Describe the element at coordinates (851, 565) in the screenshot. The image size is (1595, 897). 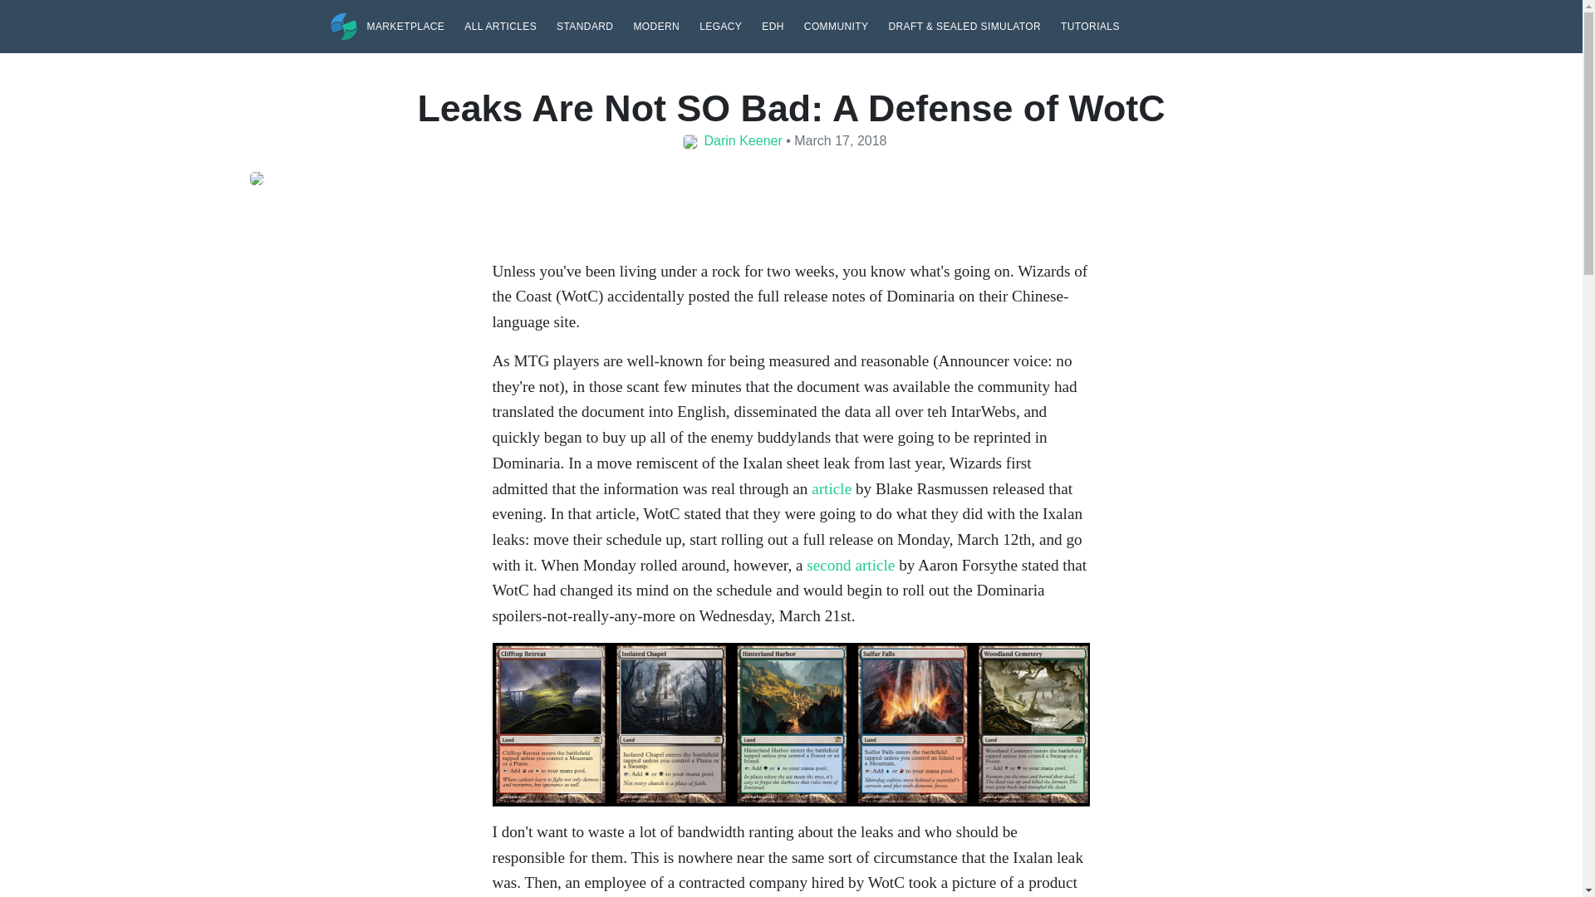
I see `second article` at that location.